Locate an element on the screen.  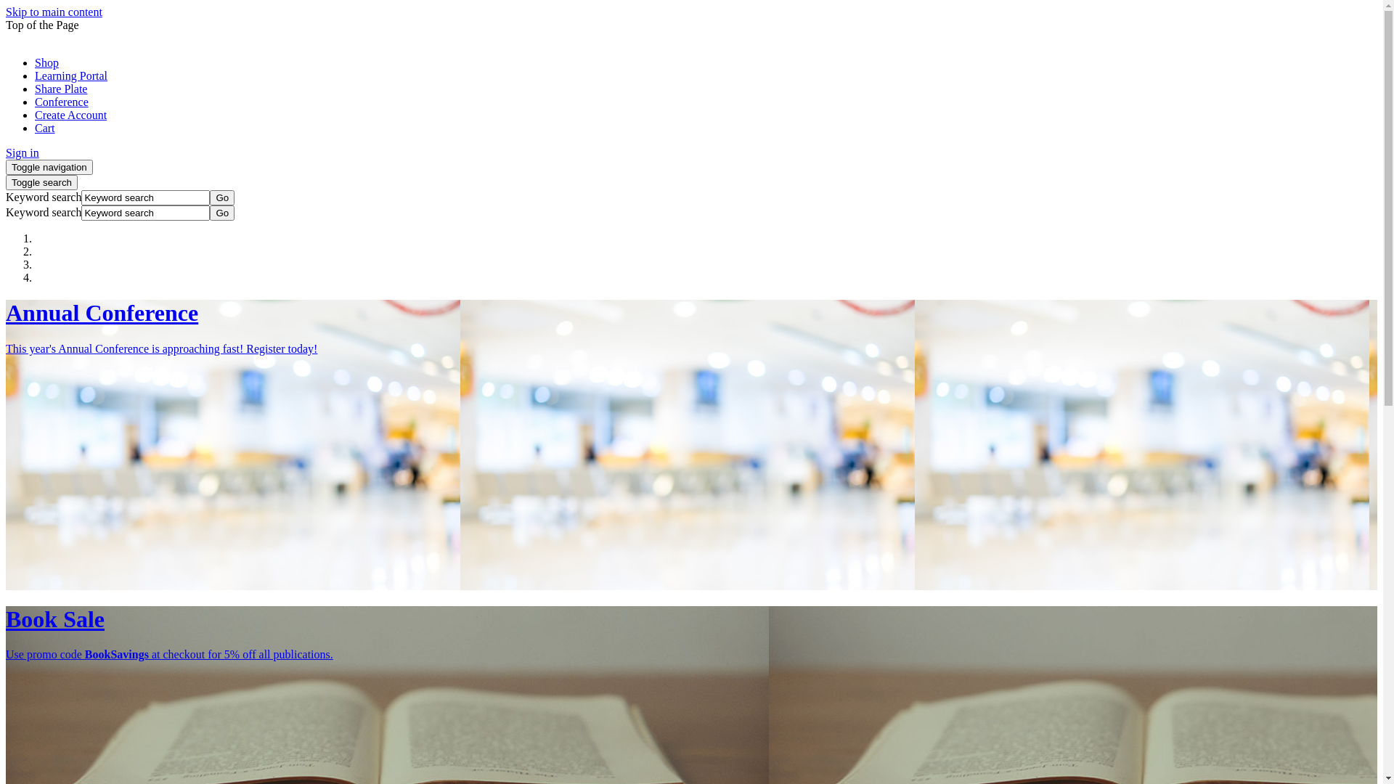
Shop is located at coordinates (46, 62).